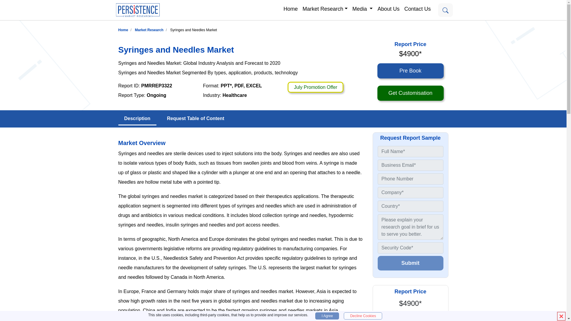 Image resolution: width=571 pixels, height=321 pixels. What do you see at coordinates (417, 8) in the screenshot?
I see `Contact Us` at bounding box center [417, 8].